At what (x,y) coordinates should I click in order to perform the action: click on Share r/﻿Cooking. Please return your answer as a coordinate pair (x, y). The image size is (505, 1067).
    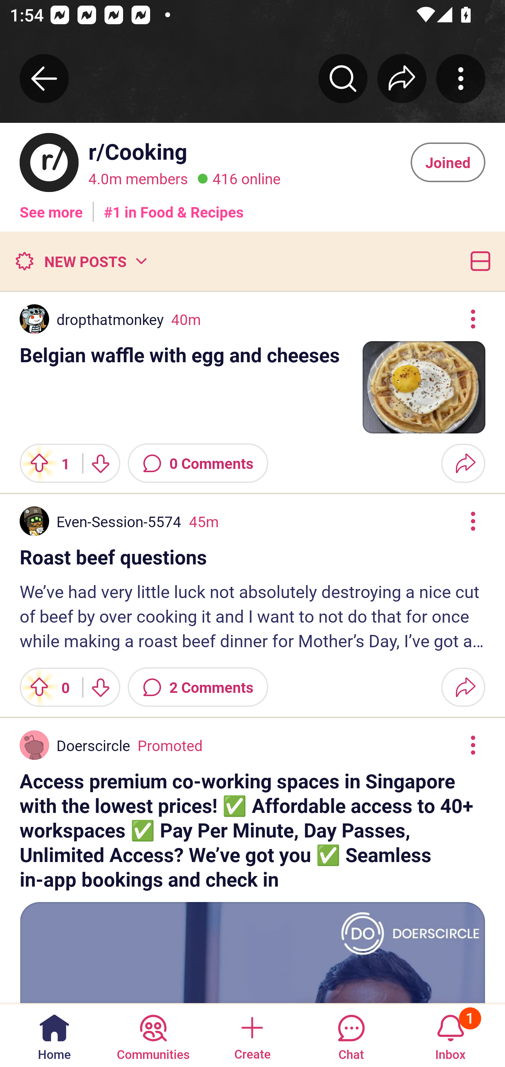
    Looking at the image, I should click on (402, 78).